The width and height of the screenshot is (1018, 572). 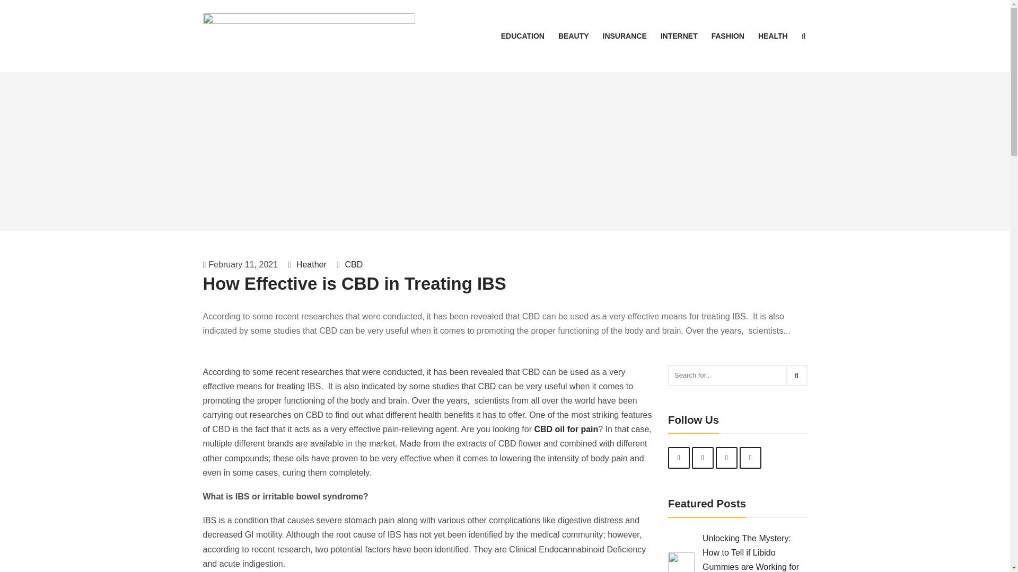 I want to click on CBD, so click(x=354, y=264).